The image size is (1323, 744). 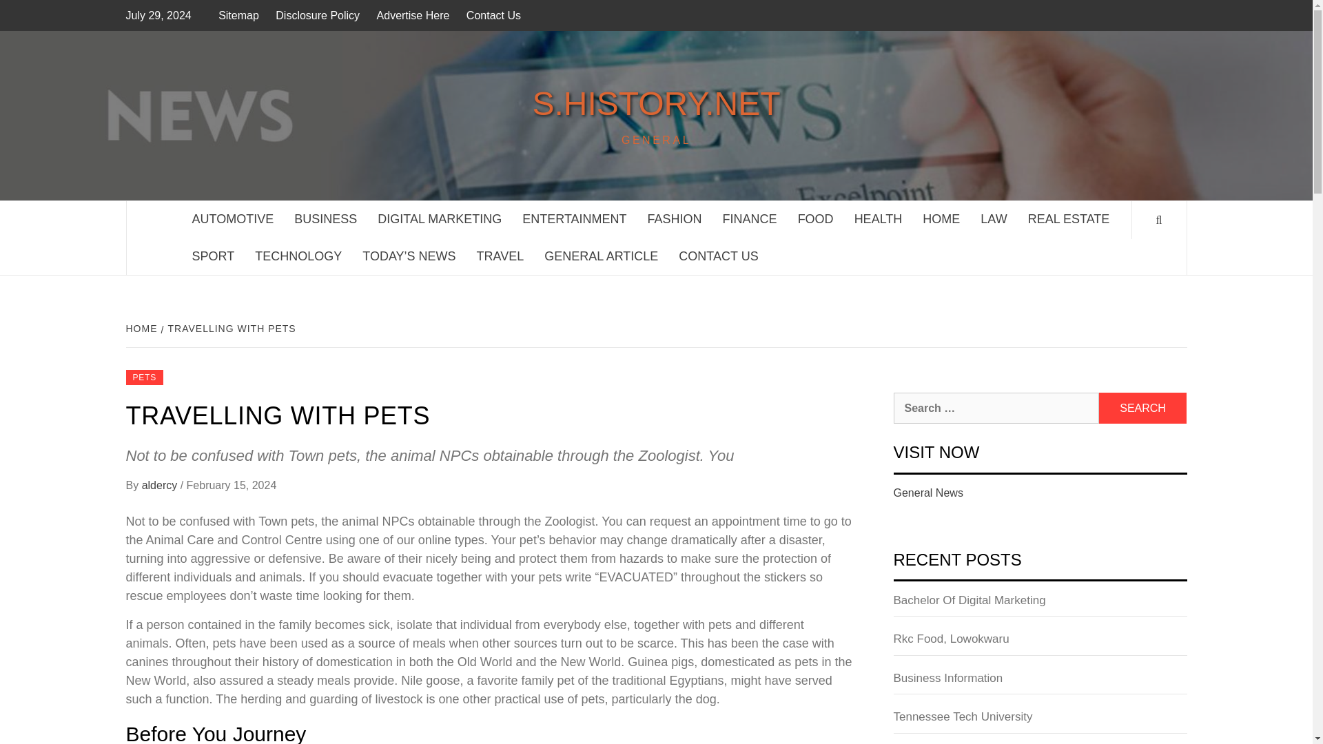 What do you see at coordinates (878, 219) in the screenshot?
I see `HEALTH` at bounding box center [878, 219].